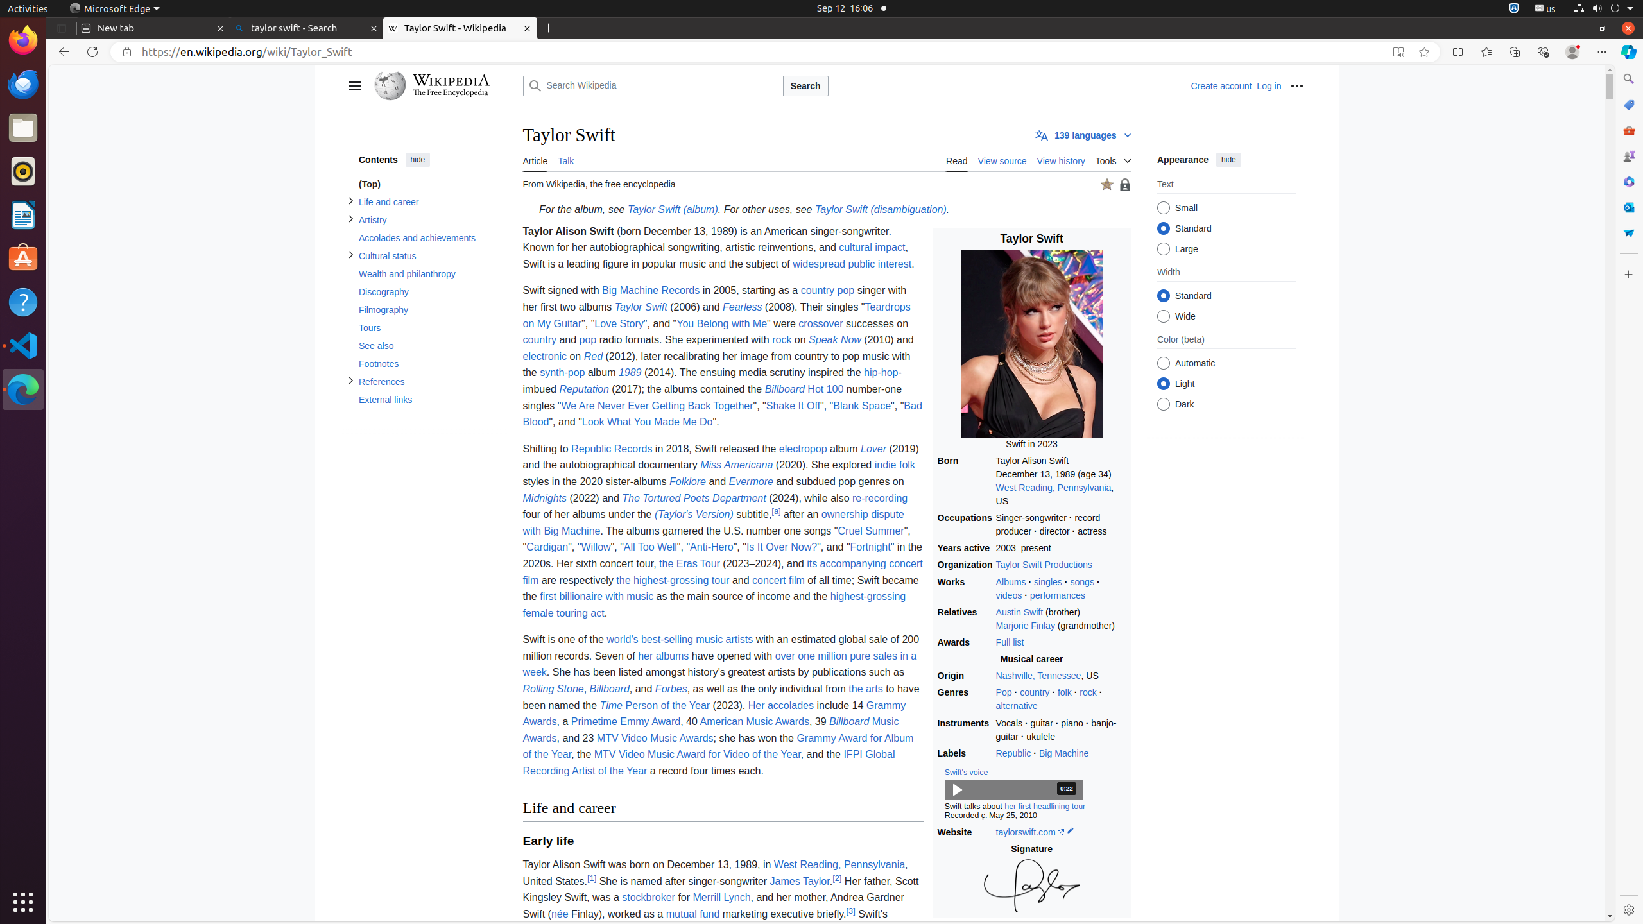 The image size is (1643, 924). Describe the element at coordinates (1035, 693) in the screenshot. I see `country` at that location.